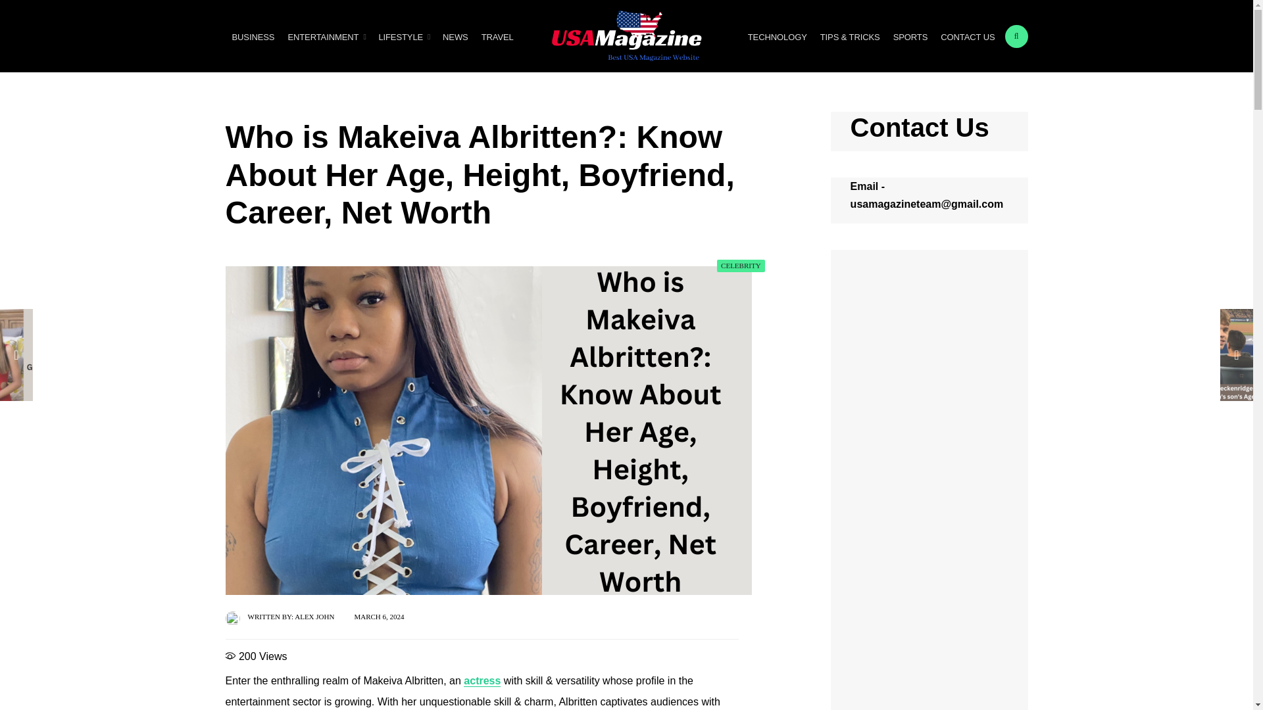  I want to click on Posts by Alex John, so click(314, 617).